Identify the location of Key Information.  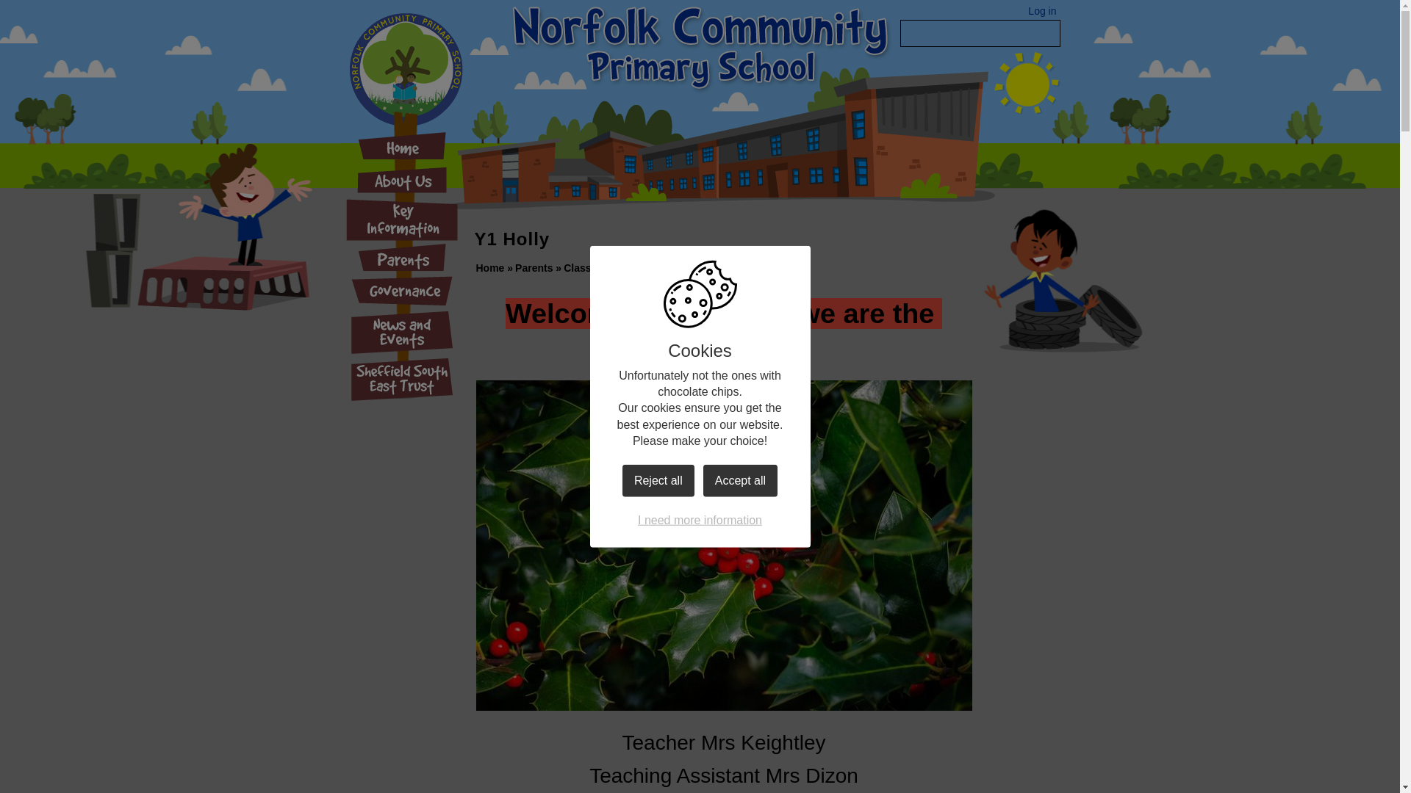
(401, 220).